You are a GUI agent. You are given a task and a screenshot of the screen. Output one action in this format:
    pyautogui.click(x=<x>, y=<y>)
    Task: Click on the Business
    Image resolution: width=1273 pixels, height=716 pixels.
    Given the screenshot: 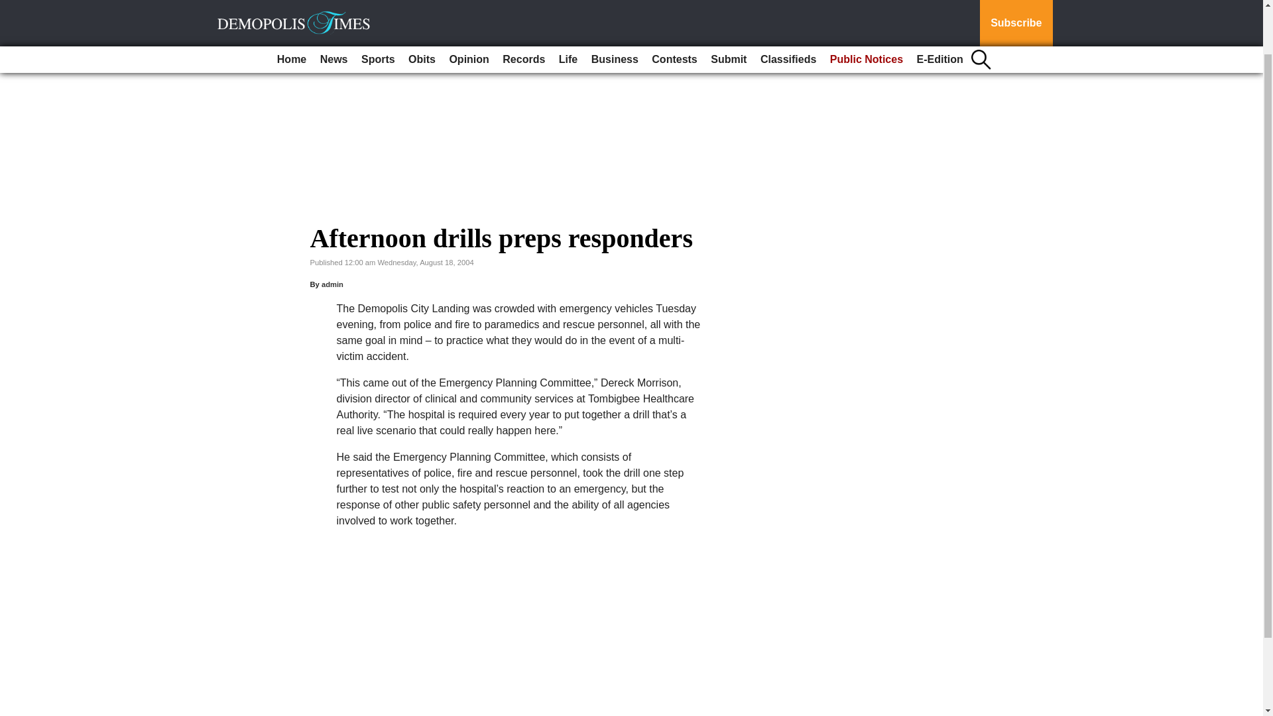 What is the action you would take?
    pyautogui.click(x=615, y=9)
    